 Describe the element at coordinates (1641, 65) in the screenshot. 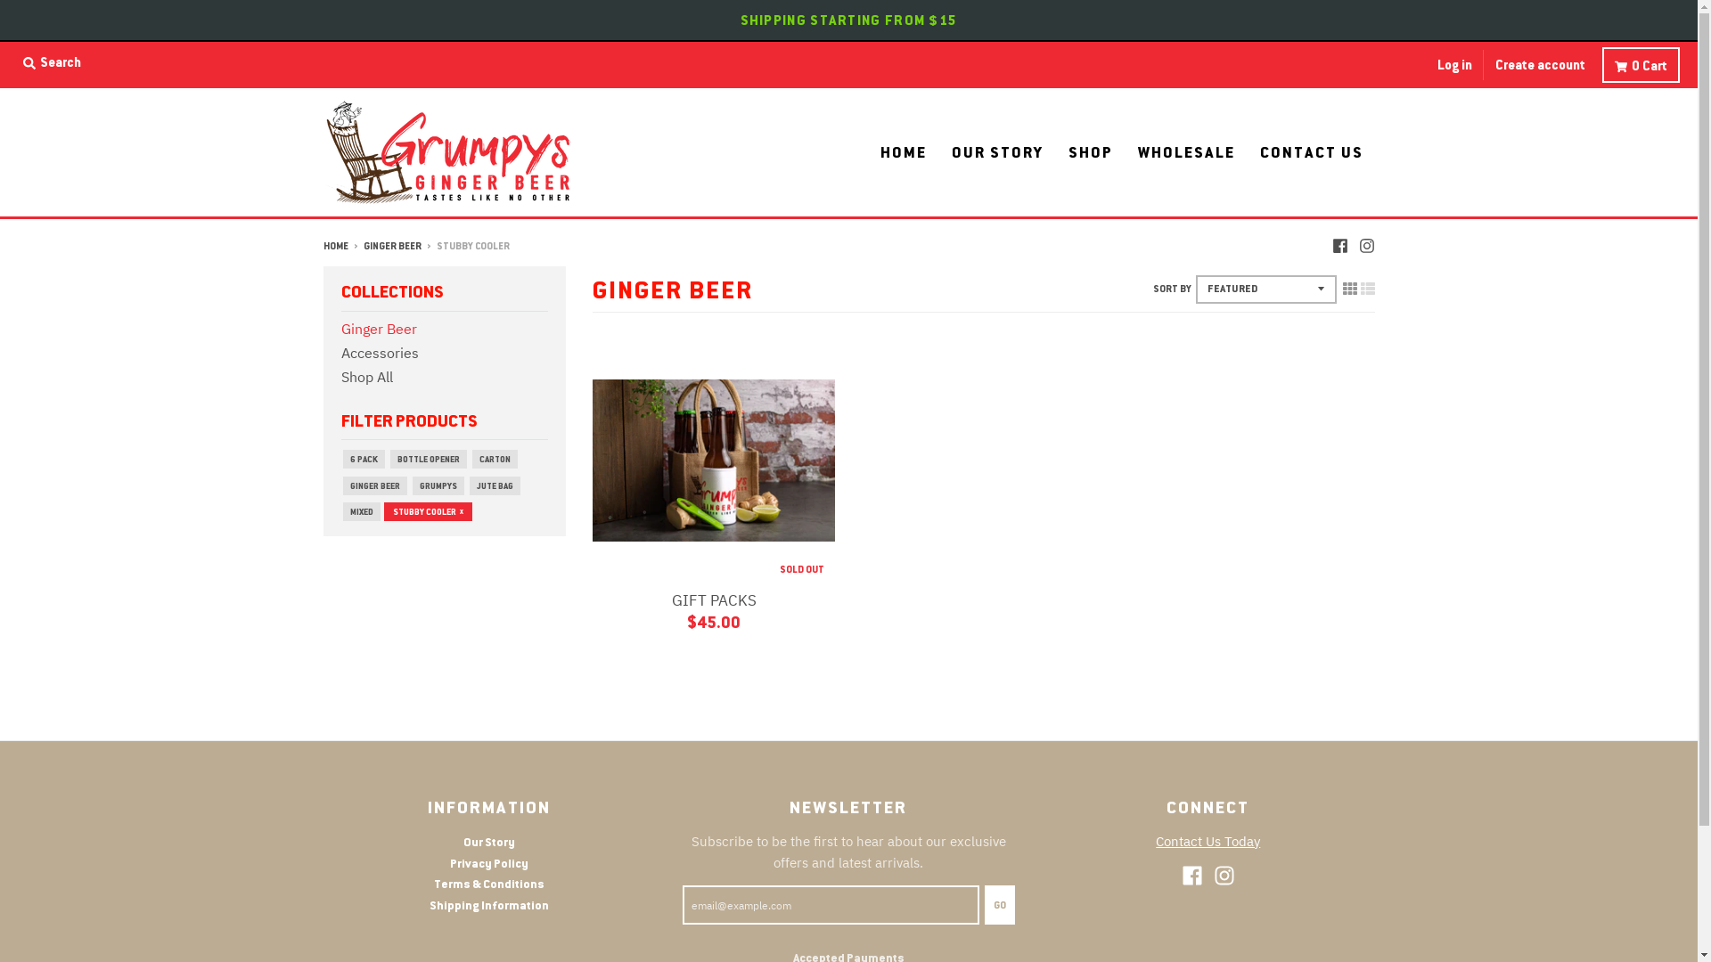

I see `0 Cart` at that location.